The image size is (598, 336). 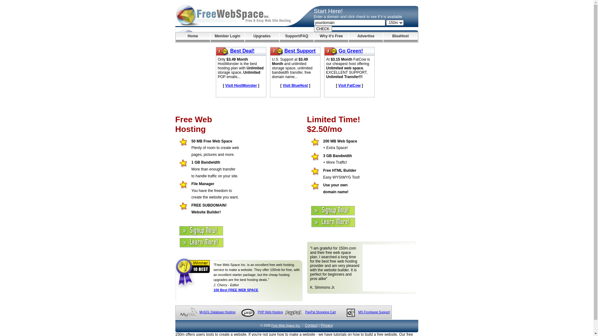 I want to click on Contact, so click(x=311, y=325).